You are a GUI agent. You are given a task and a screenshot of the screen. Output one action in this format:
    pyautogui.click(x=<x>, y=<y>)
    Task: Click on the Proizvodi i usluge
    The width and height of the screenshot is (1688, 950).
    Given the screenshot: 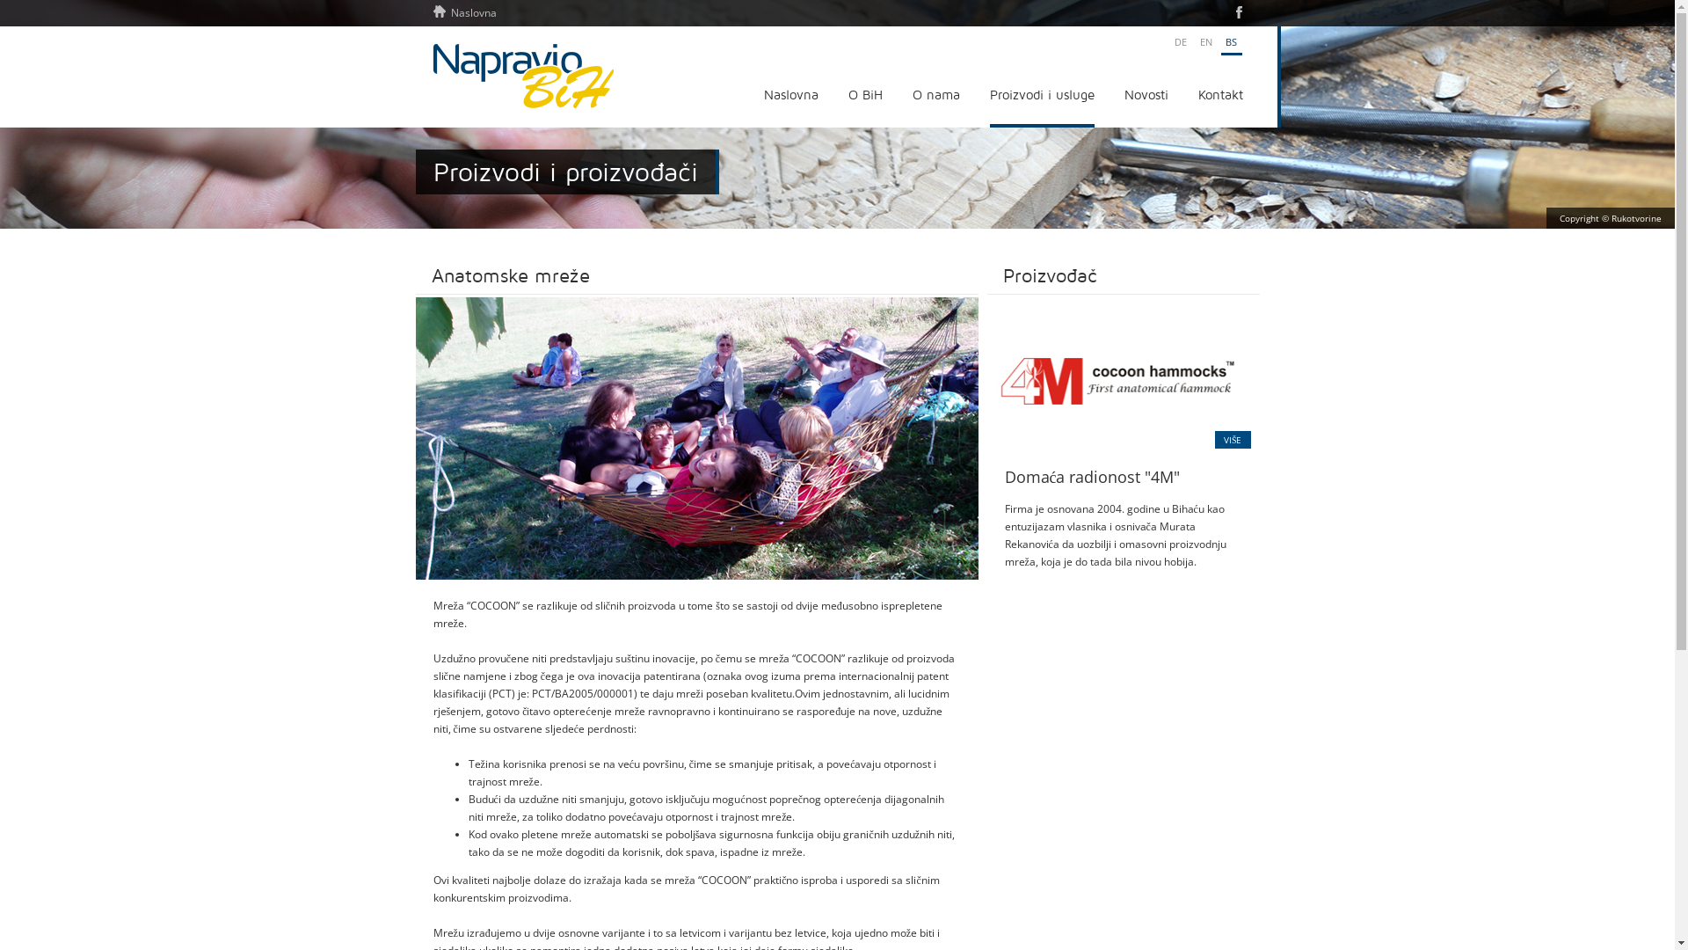 What is the action you would take?
    pyautogui.click(x=1043, y=99)
    